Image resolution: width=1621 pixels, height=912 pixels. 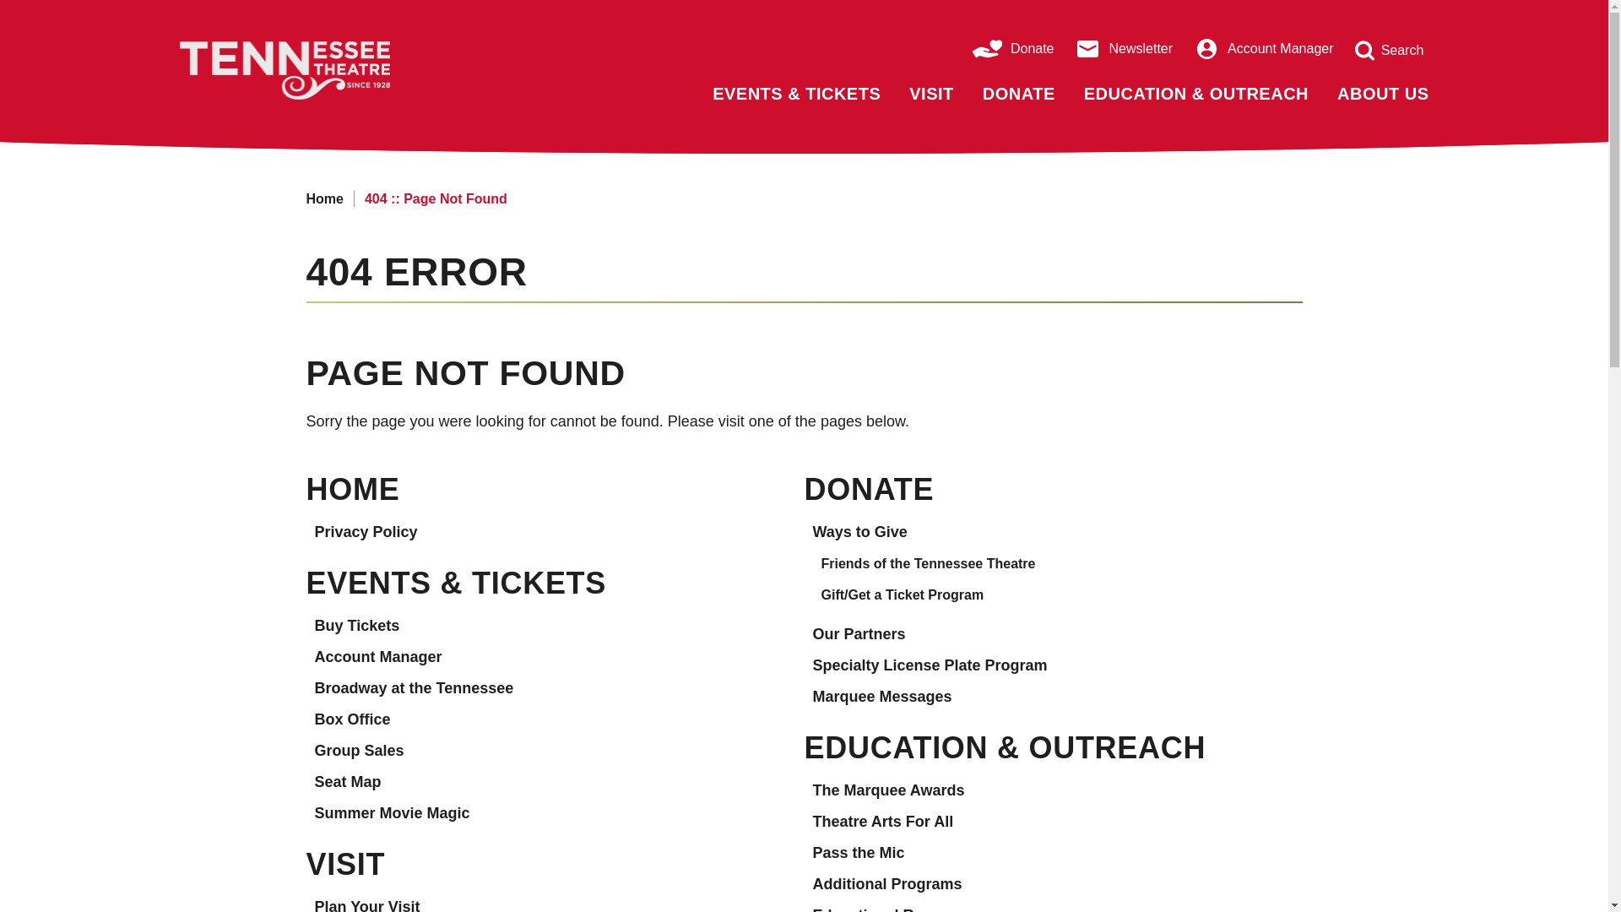 I want to click on VISIT, so click(x=930, y=95).